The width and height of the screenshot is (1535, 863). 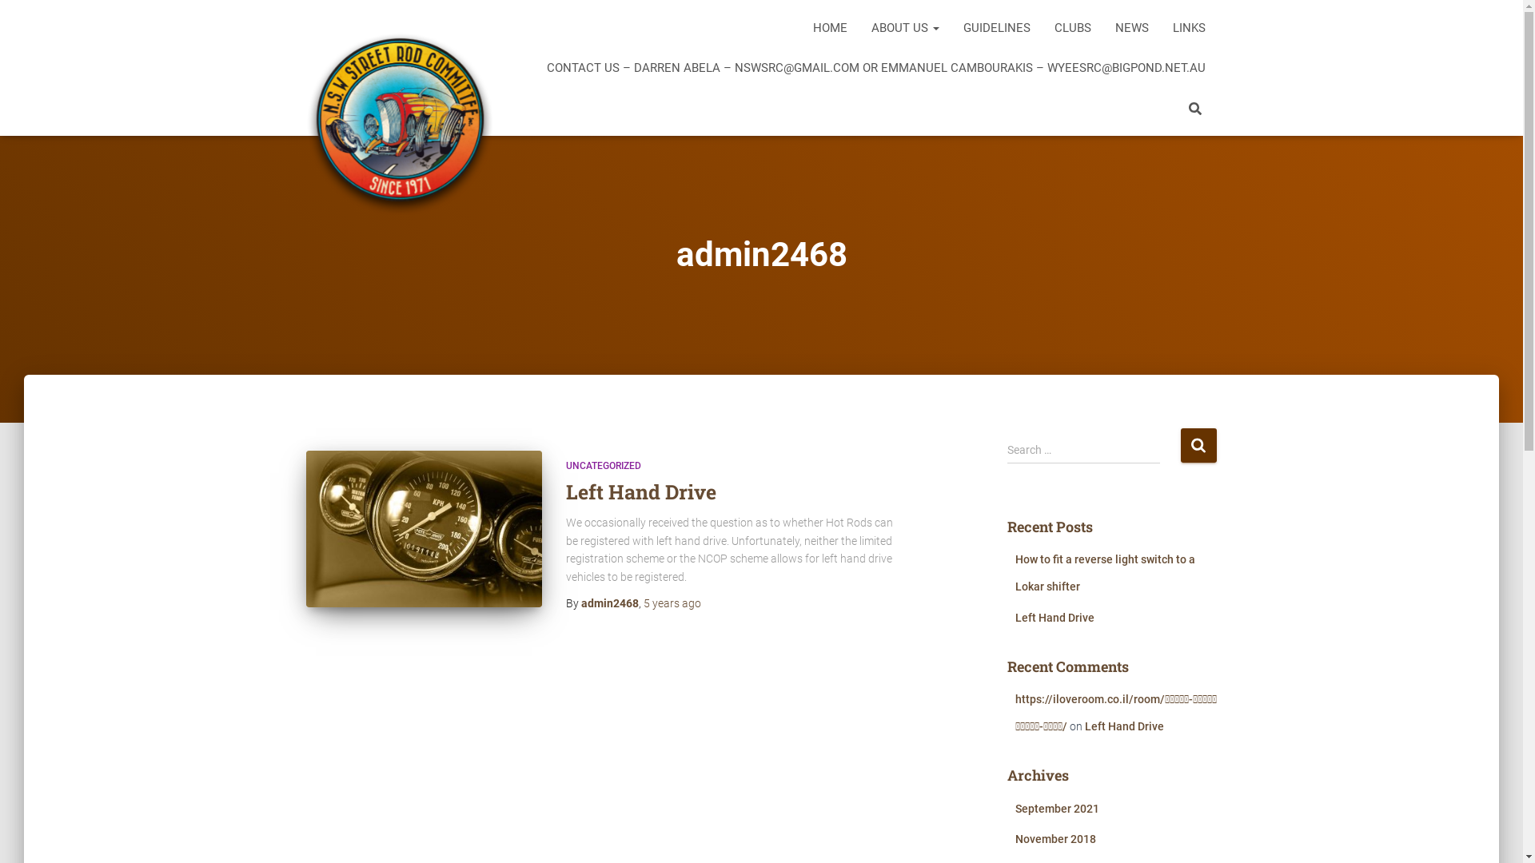 What do you see at coordinates (400, 68) in the screenshot?
I see `NSW Street Rod Committee` at bounding box center [400, 68].